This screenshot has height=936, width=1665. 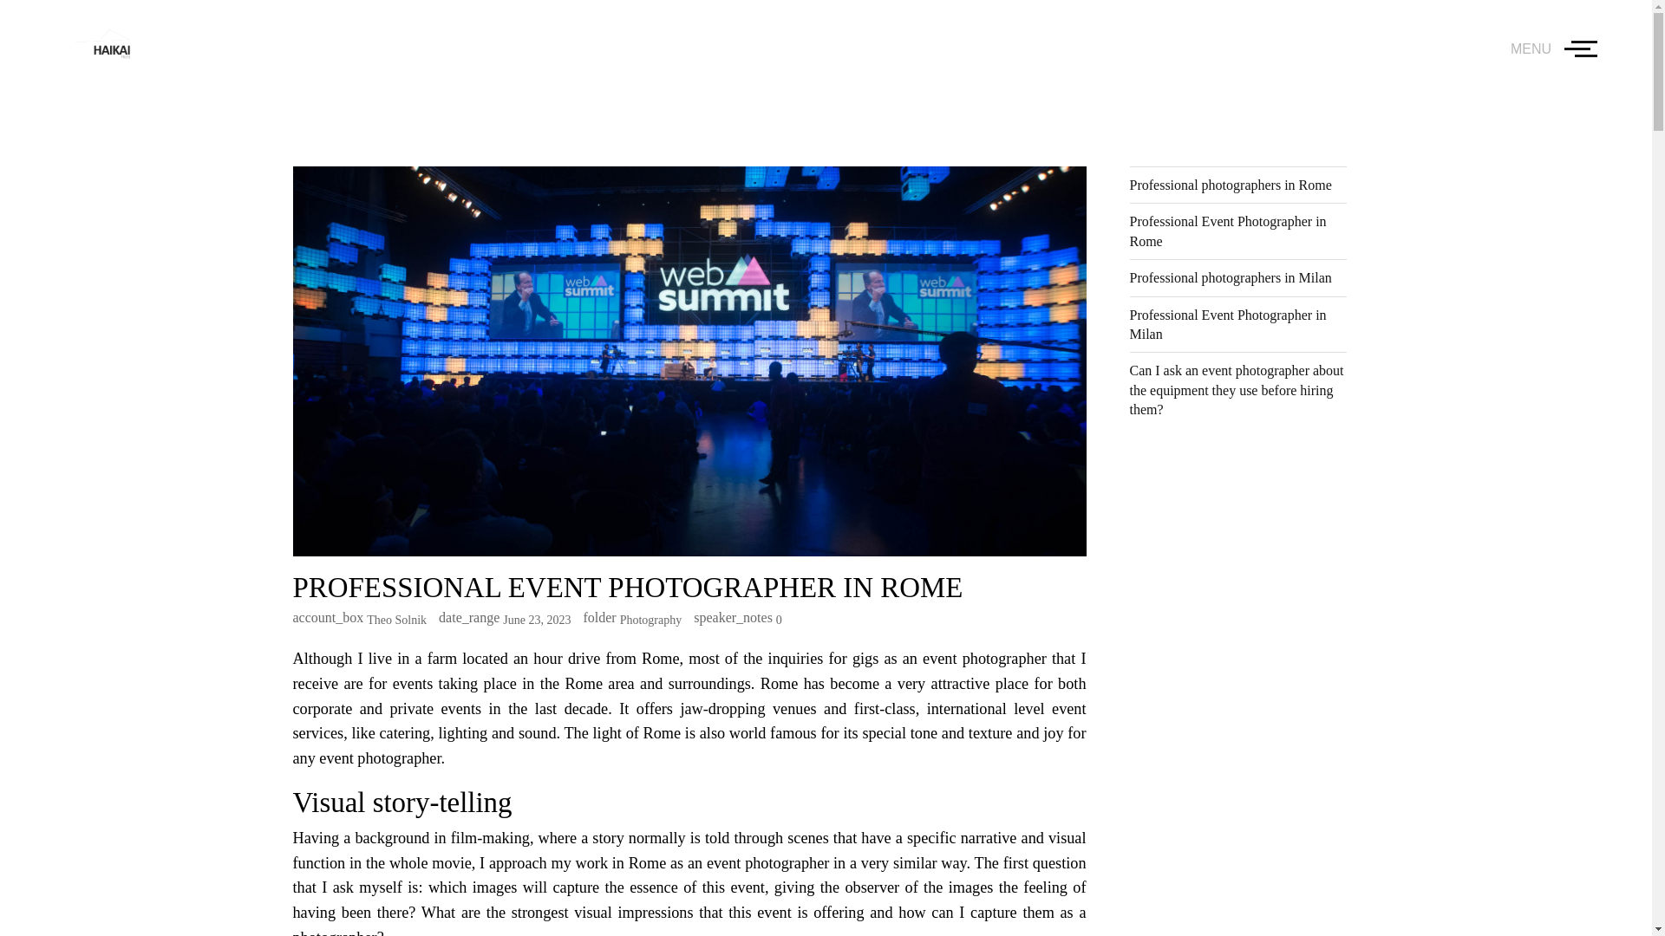 What do you see at coordinates (395, 620) in the screenshot?
I see `Posts by Theo Solnik` at bounding box center [395, 620].